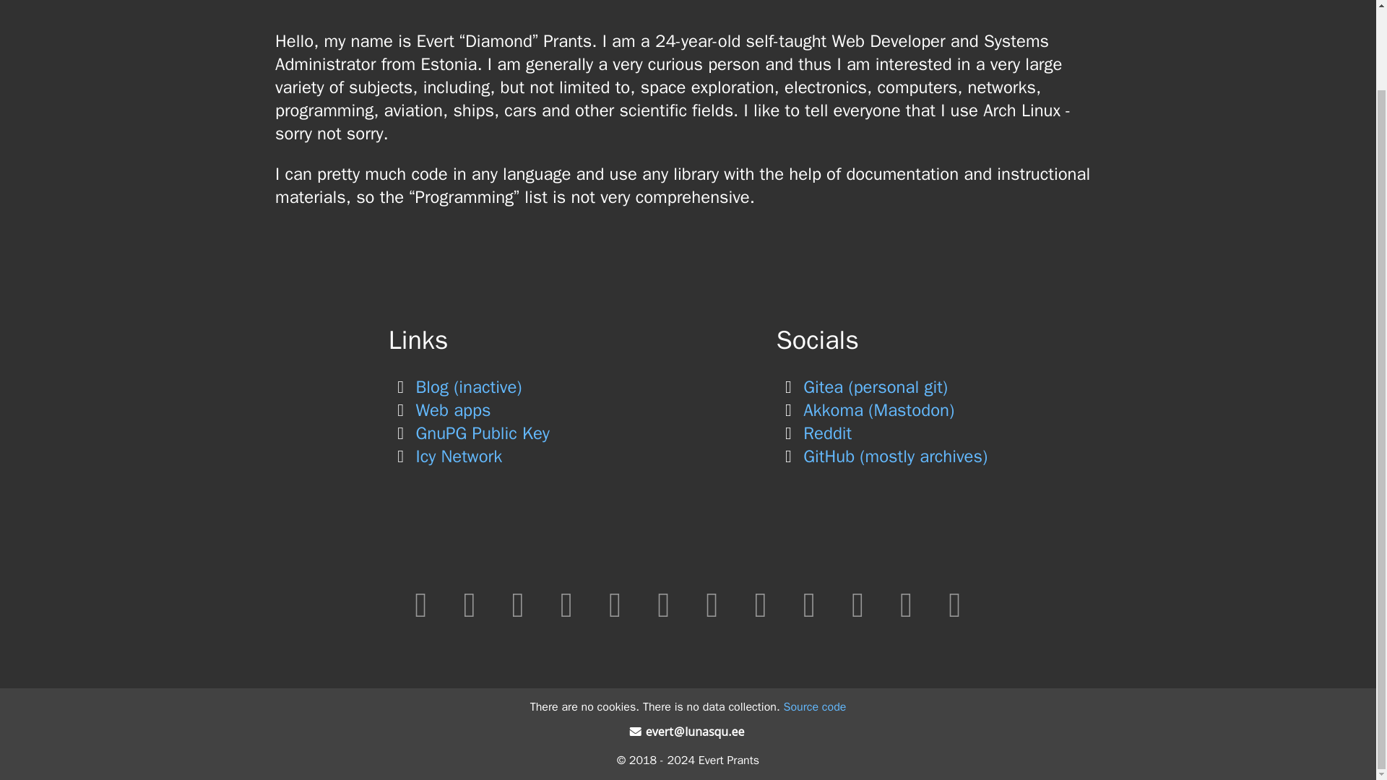 This screenshot has height=780, width=1387. I want to click on GnuPG Public Key, so click(468, 433).